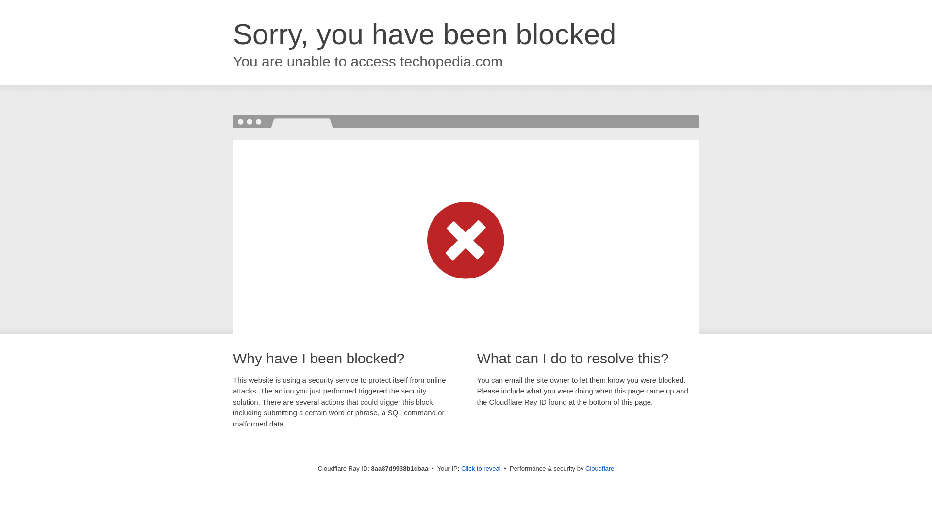 This screenshot has width=932, height=524. Describe the element at coordinates (599, 468) in the screenshot. I see `Cloudflare` at that location.